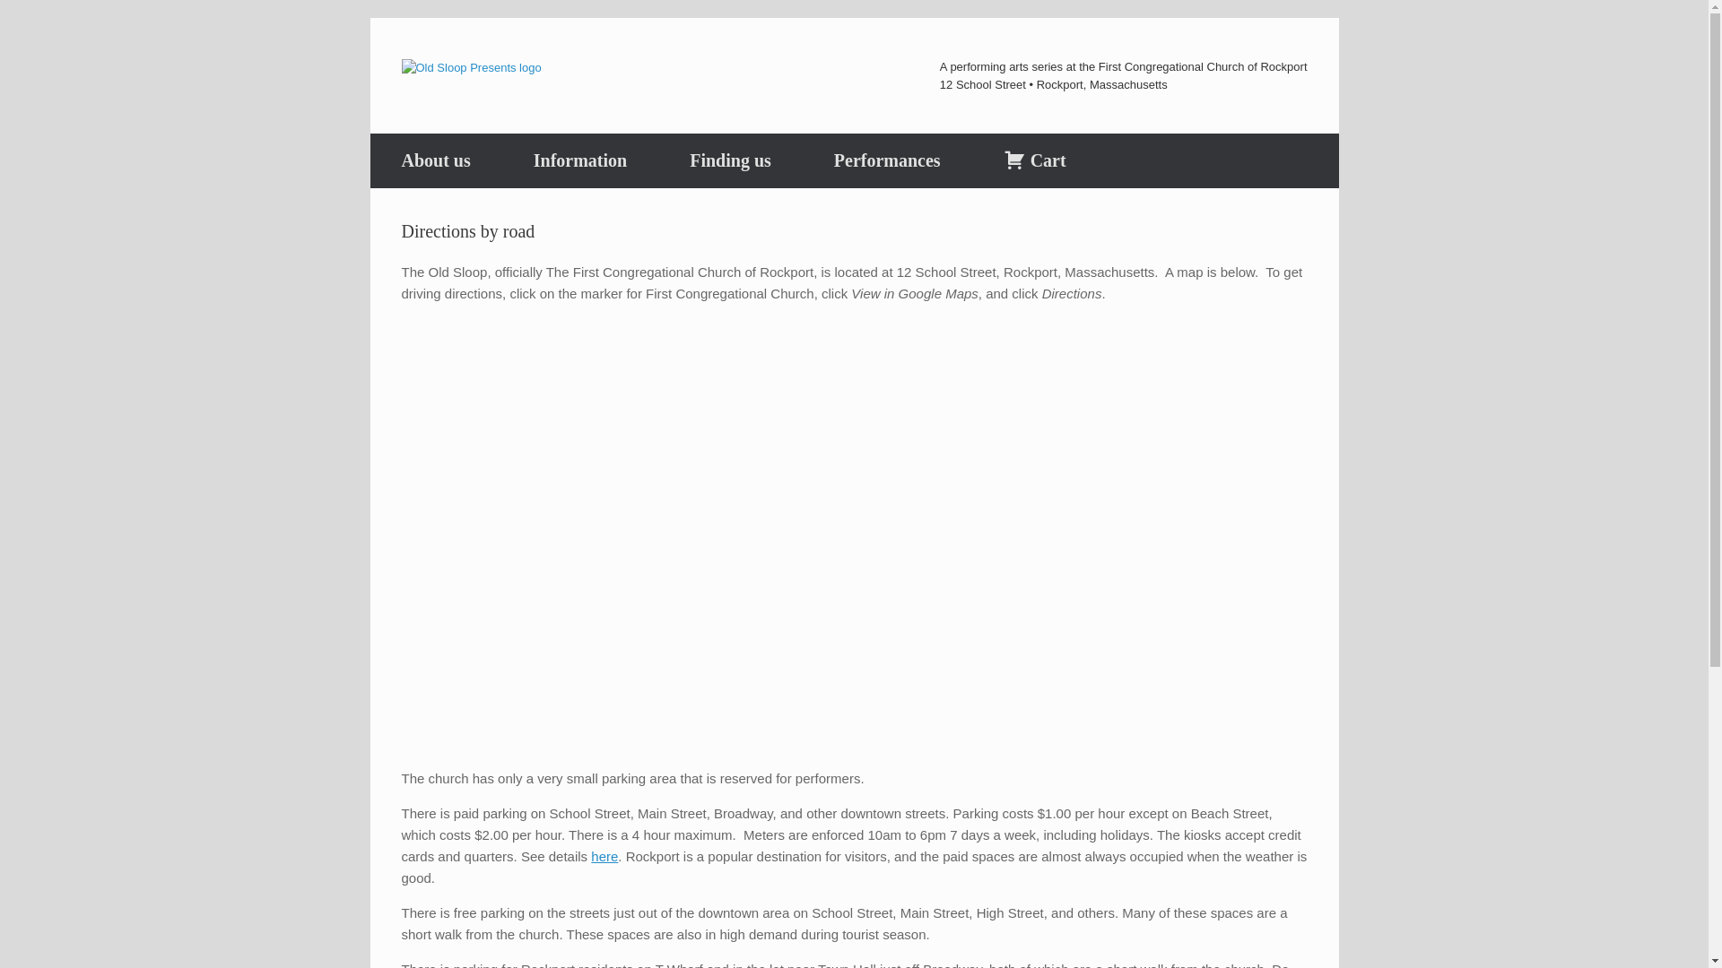 The width and height of the screenshot is (1722, 968). I want to click on Old Sloop Presents, so click(472, 66).